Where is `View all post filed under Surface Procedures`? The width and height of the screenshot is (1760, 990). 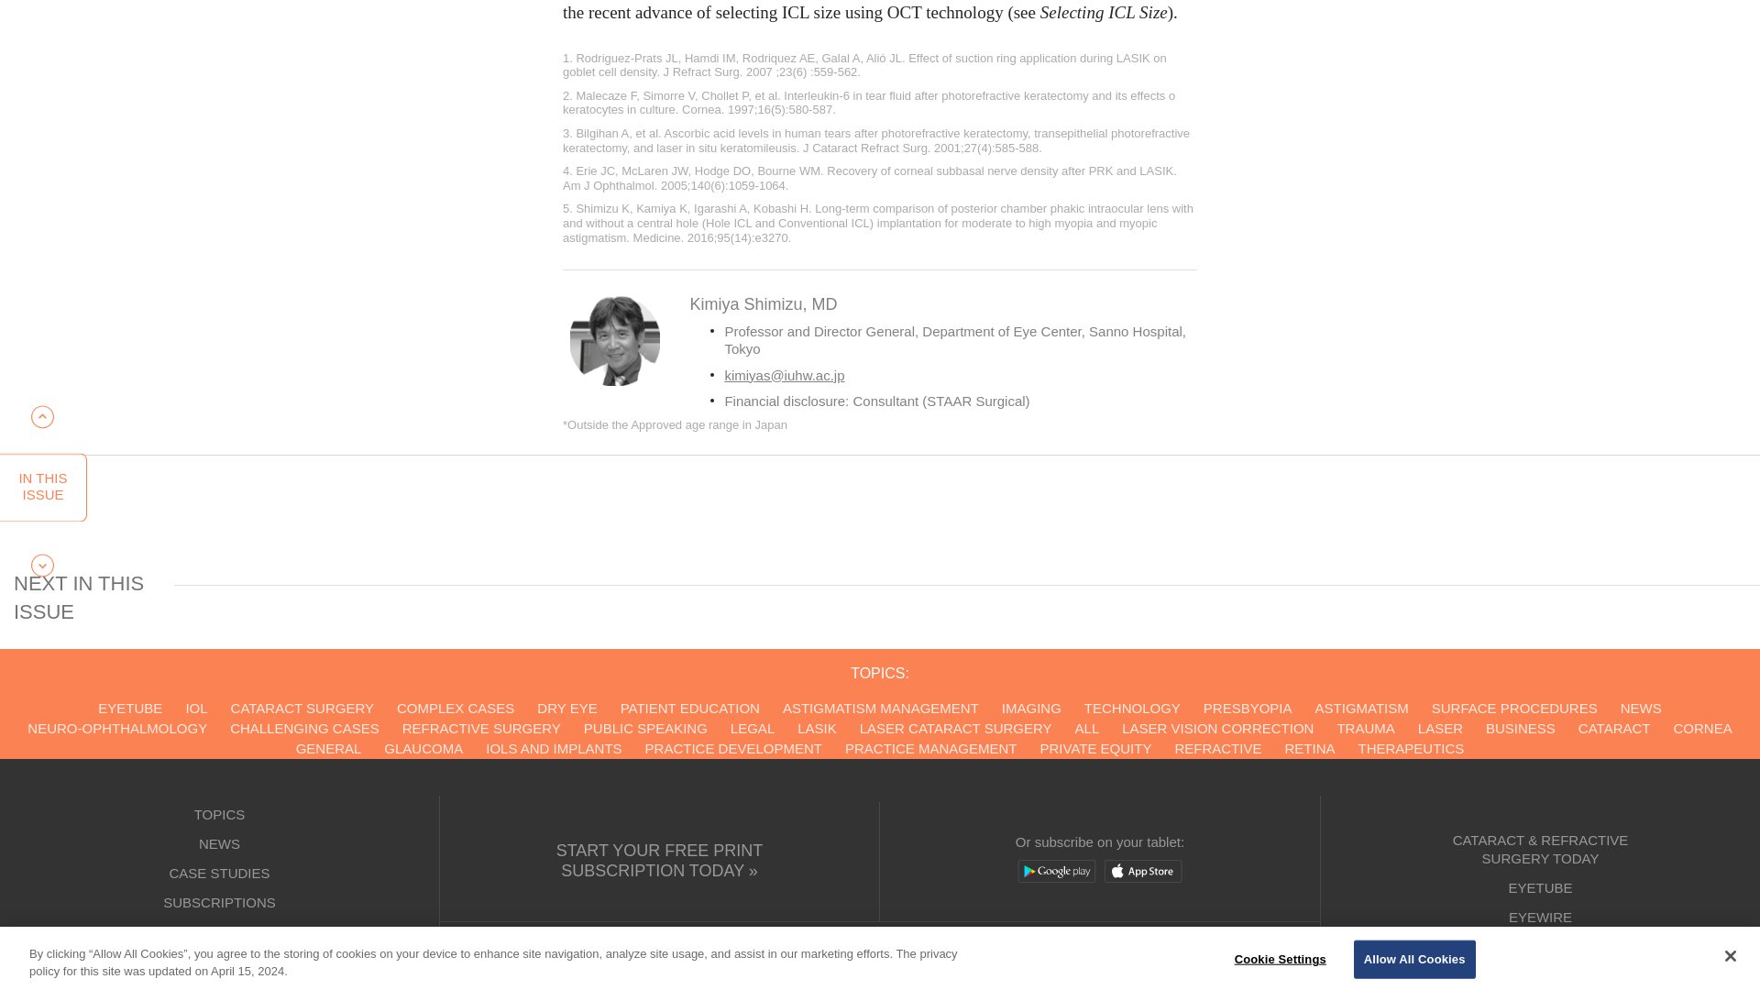
View all post filed under Surface Procedures is located at coordinates (1514, 708).